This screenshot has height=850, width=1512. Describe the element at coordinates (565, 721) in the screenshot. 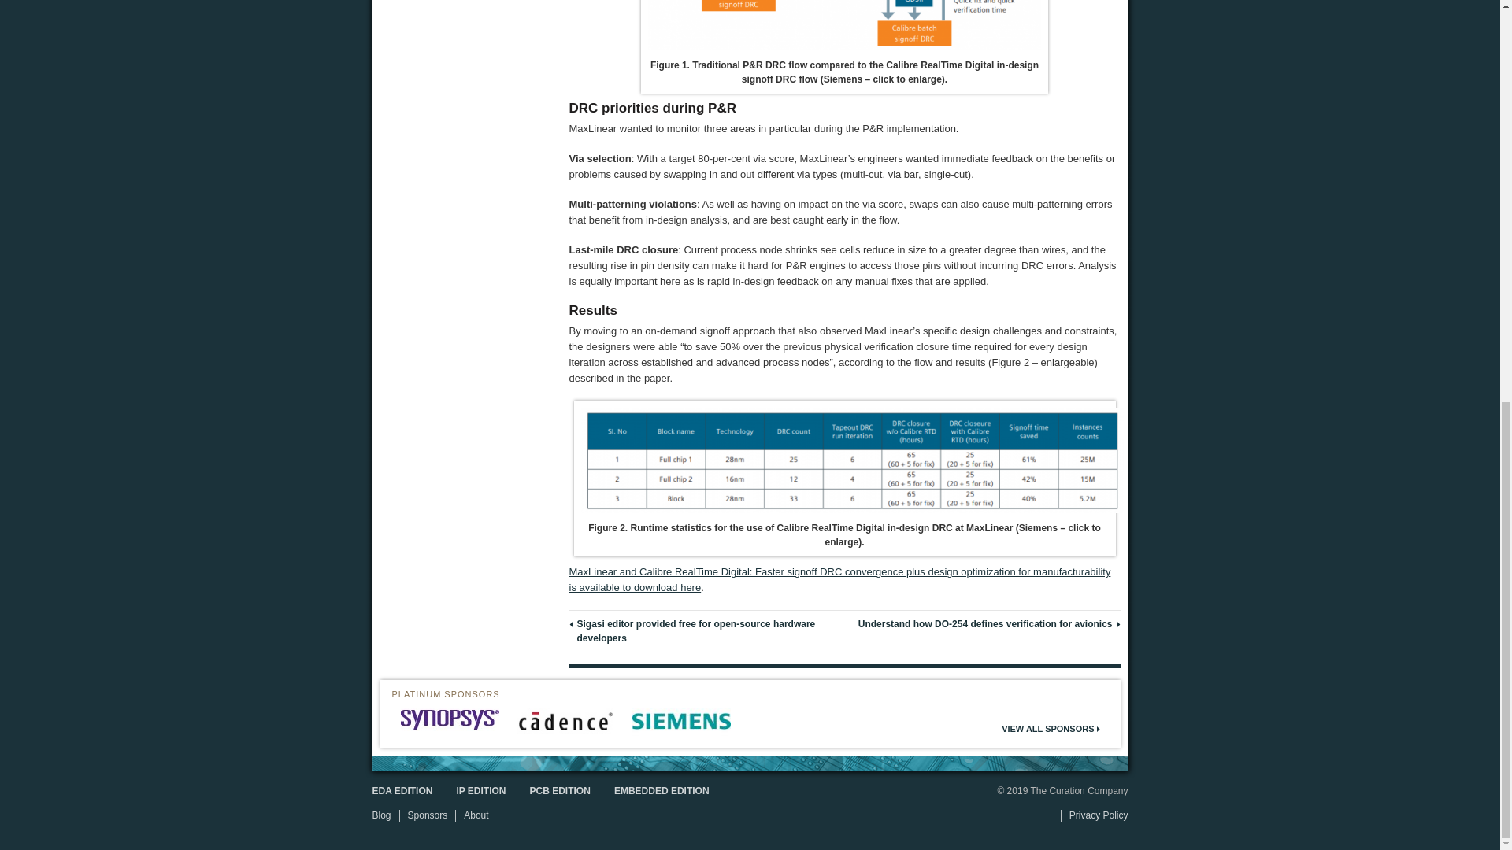

I see `Cadence Design Systems` at that location.